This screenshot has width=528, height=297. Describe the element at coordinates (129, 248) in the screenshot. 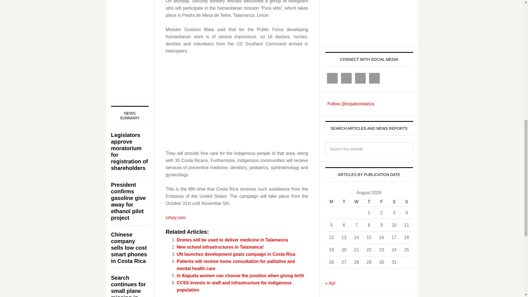

I see `Chinese company sells low cost smart phones in Costa Rica` at that location.